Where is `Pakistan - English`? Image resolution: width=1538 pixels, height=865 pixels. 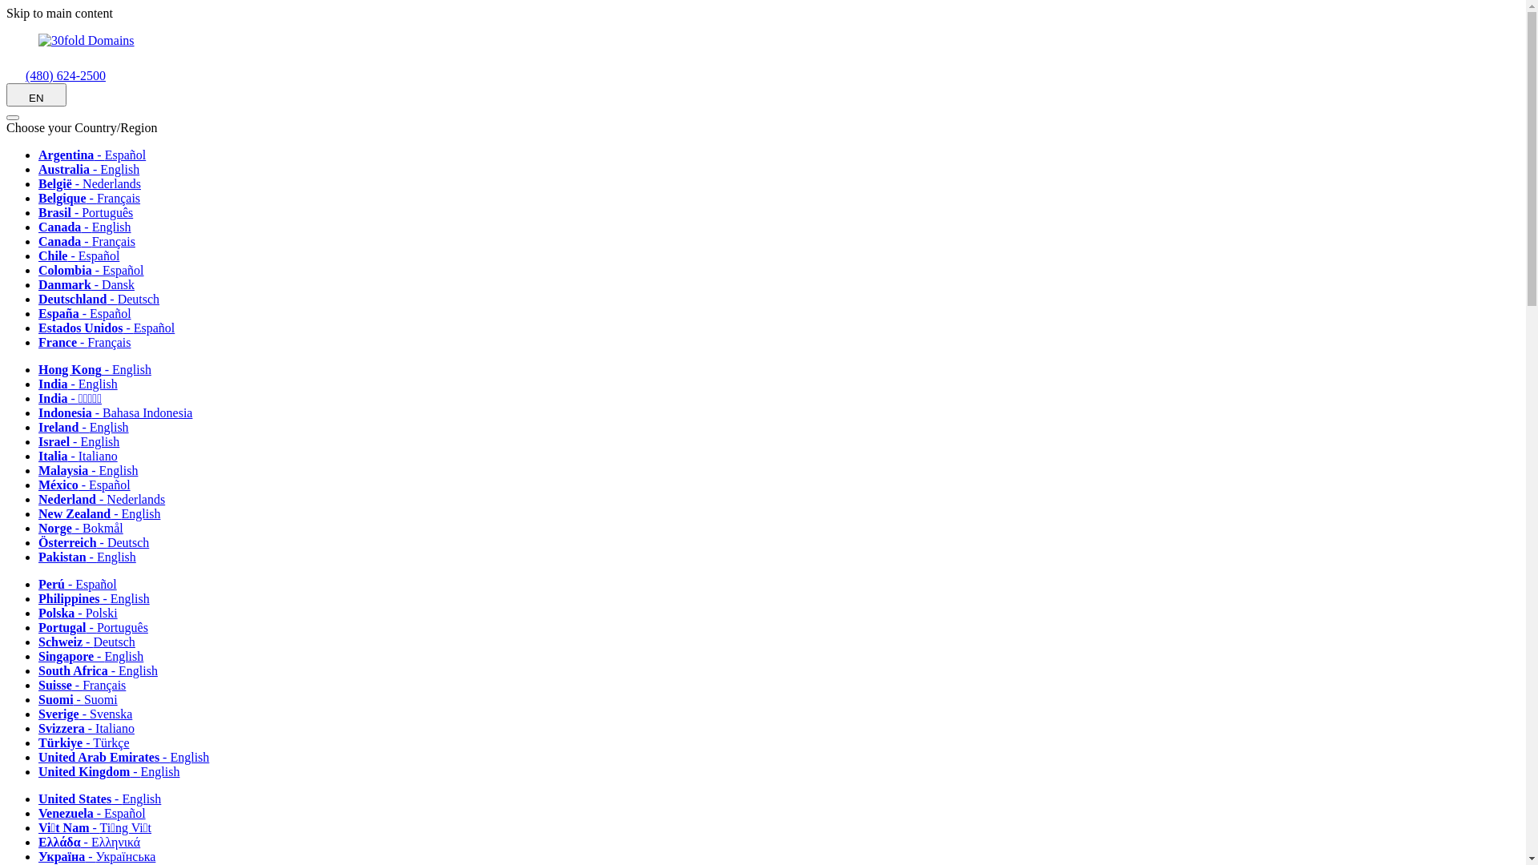
Pakistan - English is located at coordinates (93, 557).